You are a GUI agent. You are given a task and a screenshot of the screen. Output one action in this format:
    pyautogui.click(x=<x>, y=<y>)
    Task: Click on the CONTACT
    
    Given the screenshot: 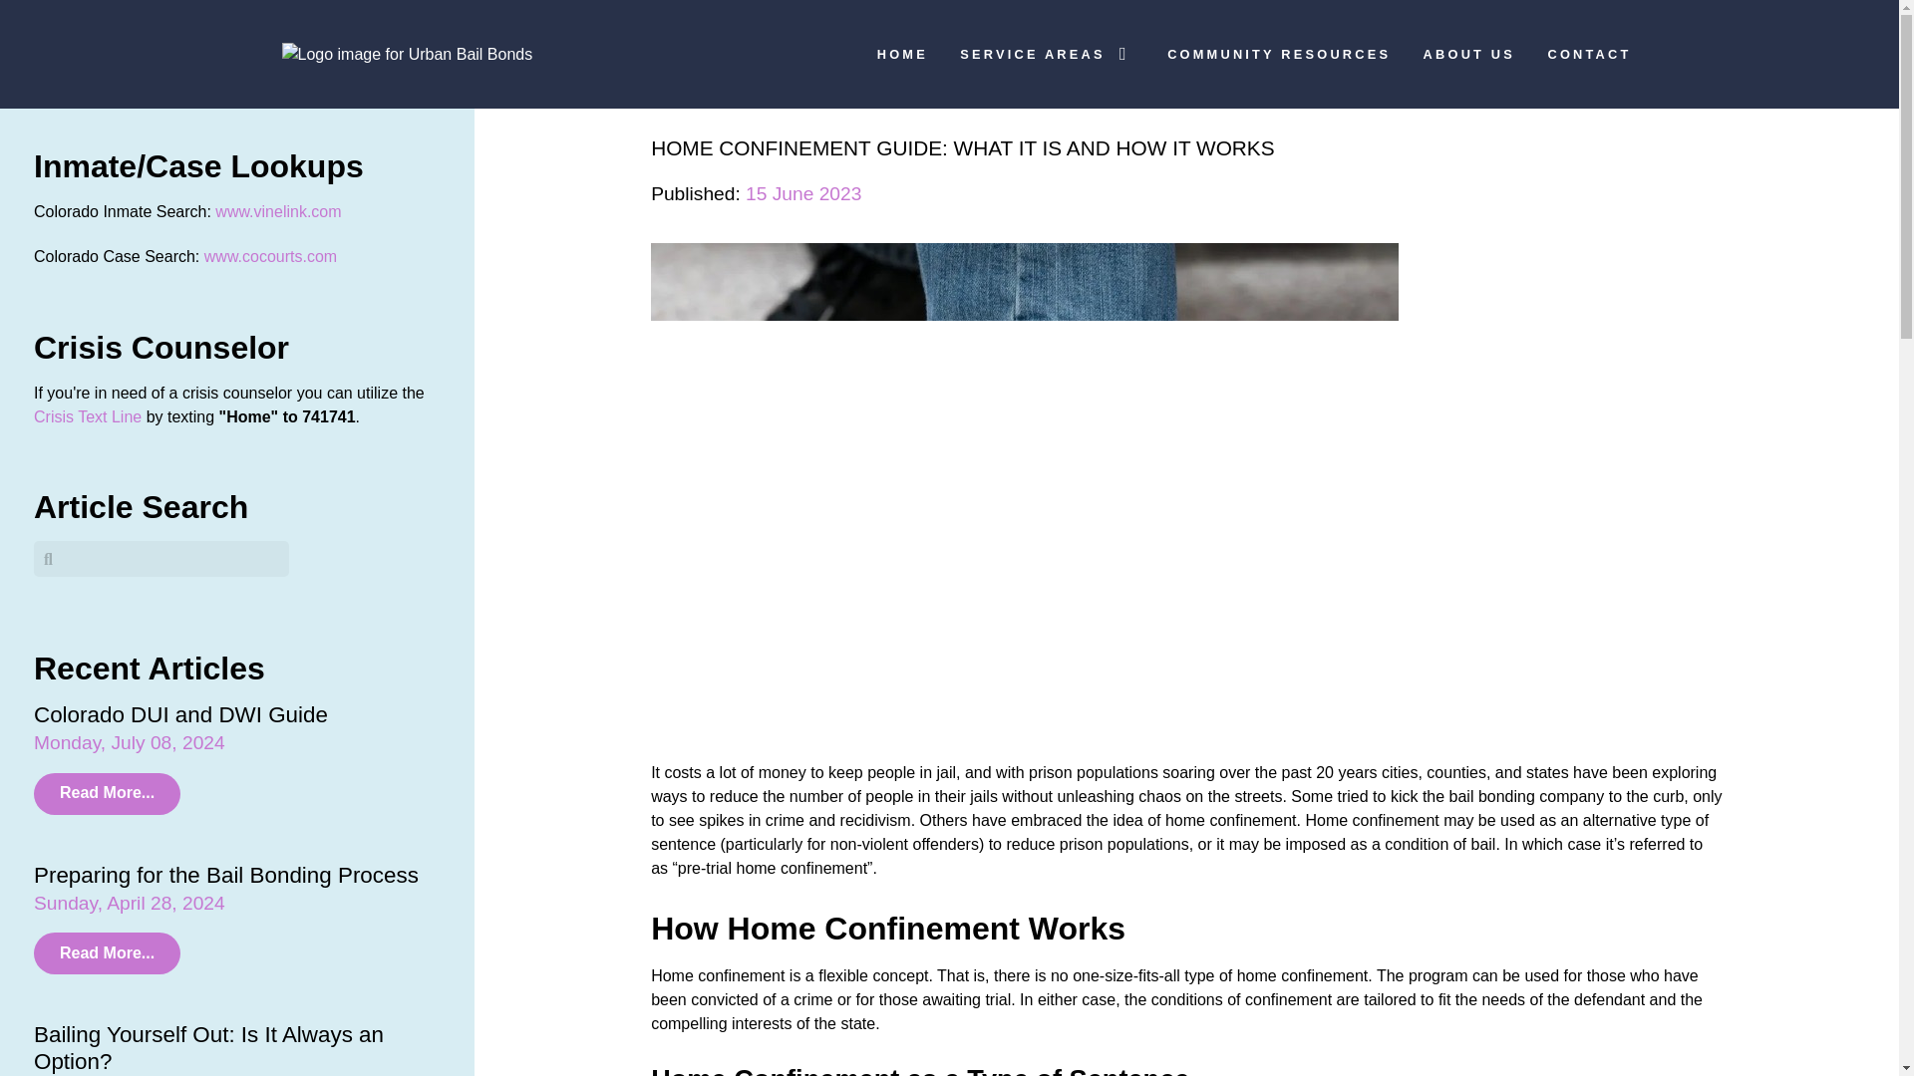 What is the action you would take?
    pyautogui.click(x=1589, y=52)
    